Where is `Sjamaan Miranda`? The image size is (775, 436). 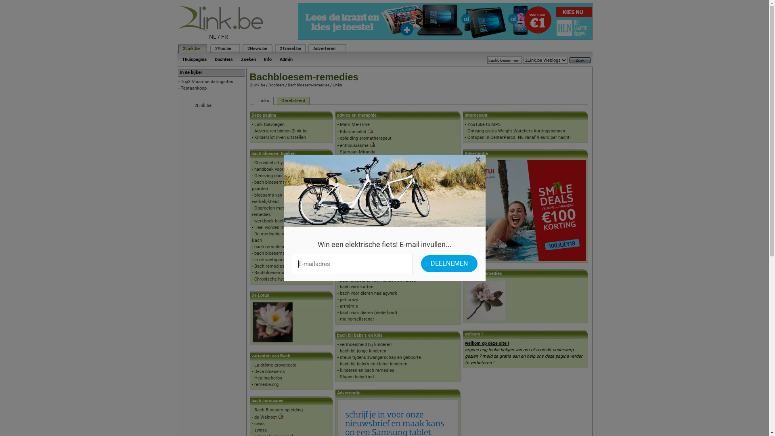 Sjamaan Miranda is located at coordinates (358, 152).